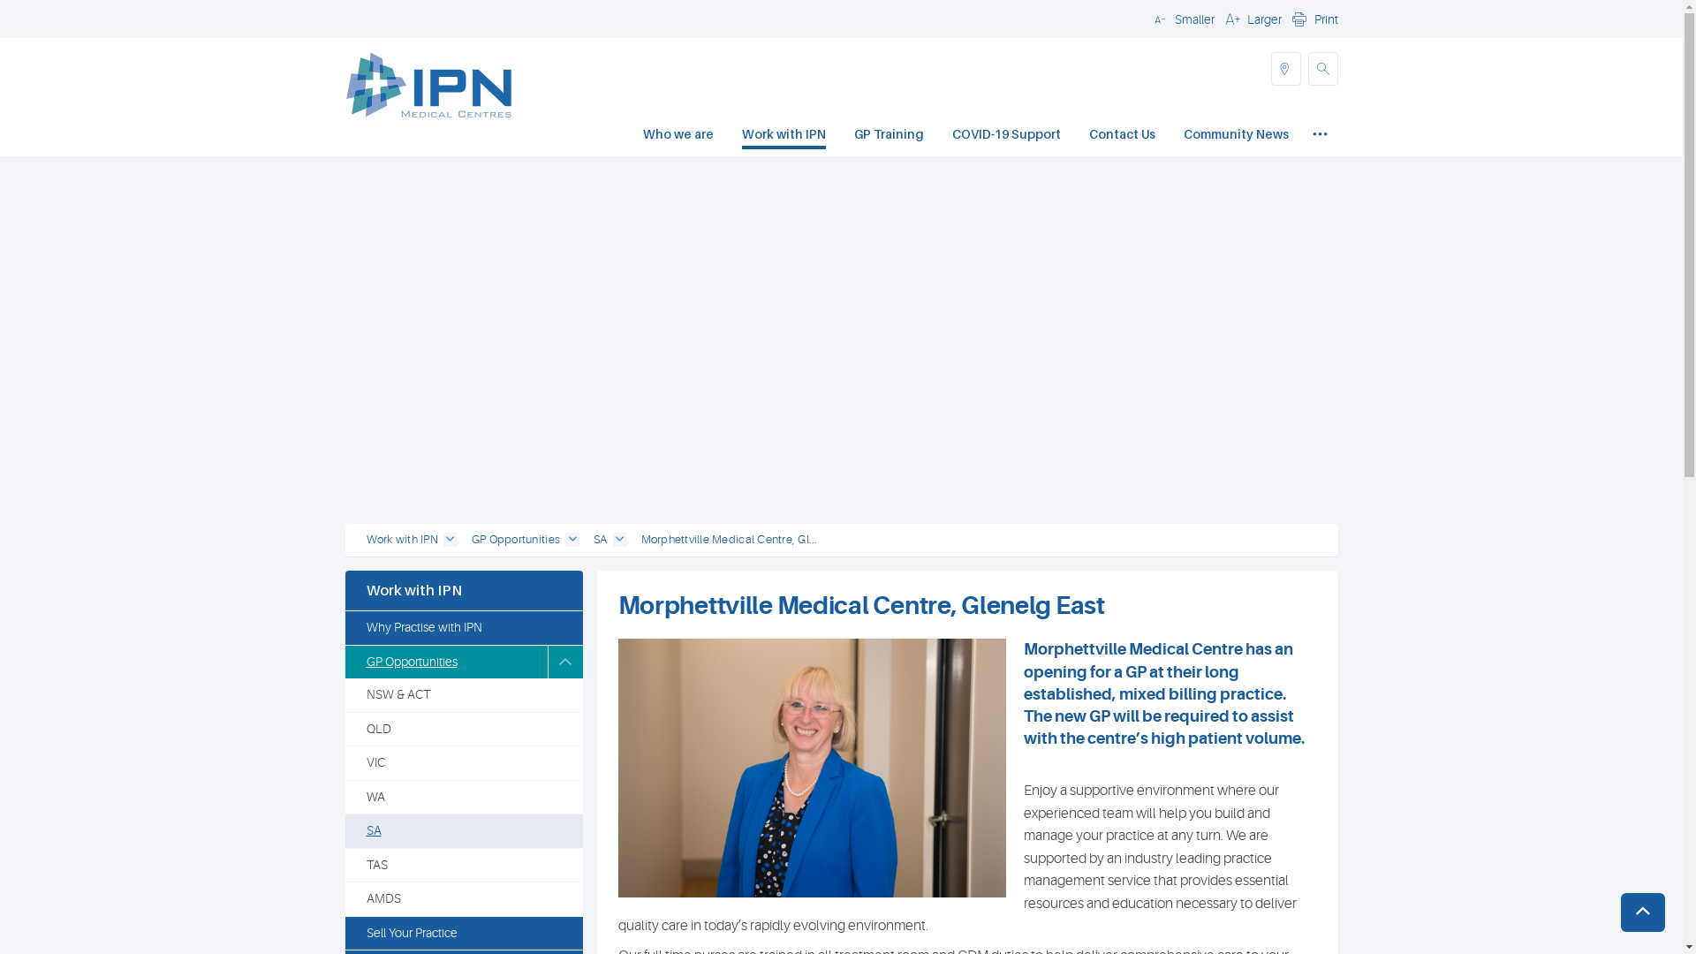 This screenshot has width=1696, height=954. I want to click on open dropdown, so click(572, 540).